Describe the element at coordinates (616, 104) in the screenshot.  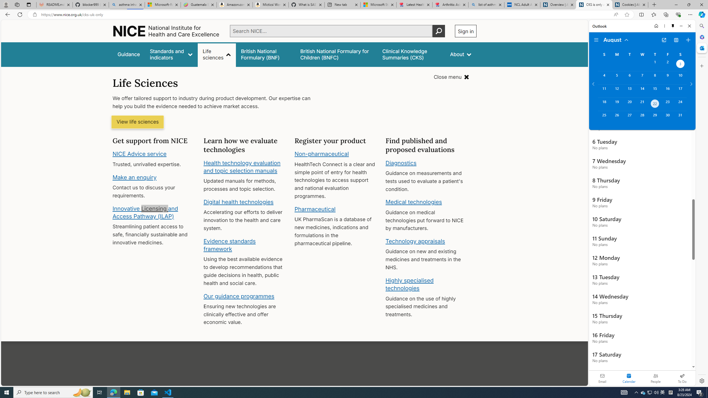
I see `Monday, August 19, 2024. ` at that location.